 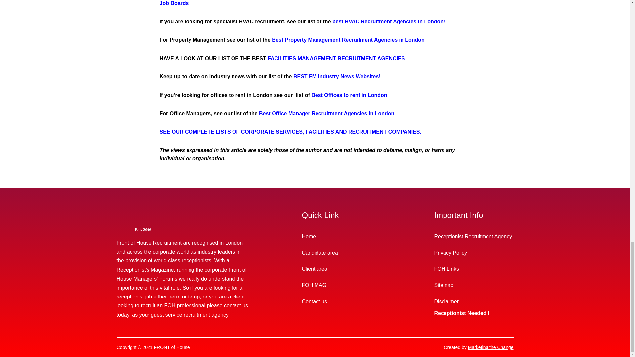 What do you see at coordinates (311, 3) in the screenshot?
I see `Best Construction Jobs and Job Boards` at bounding box center [311, 3].